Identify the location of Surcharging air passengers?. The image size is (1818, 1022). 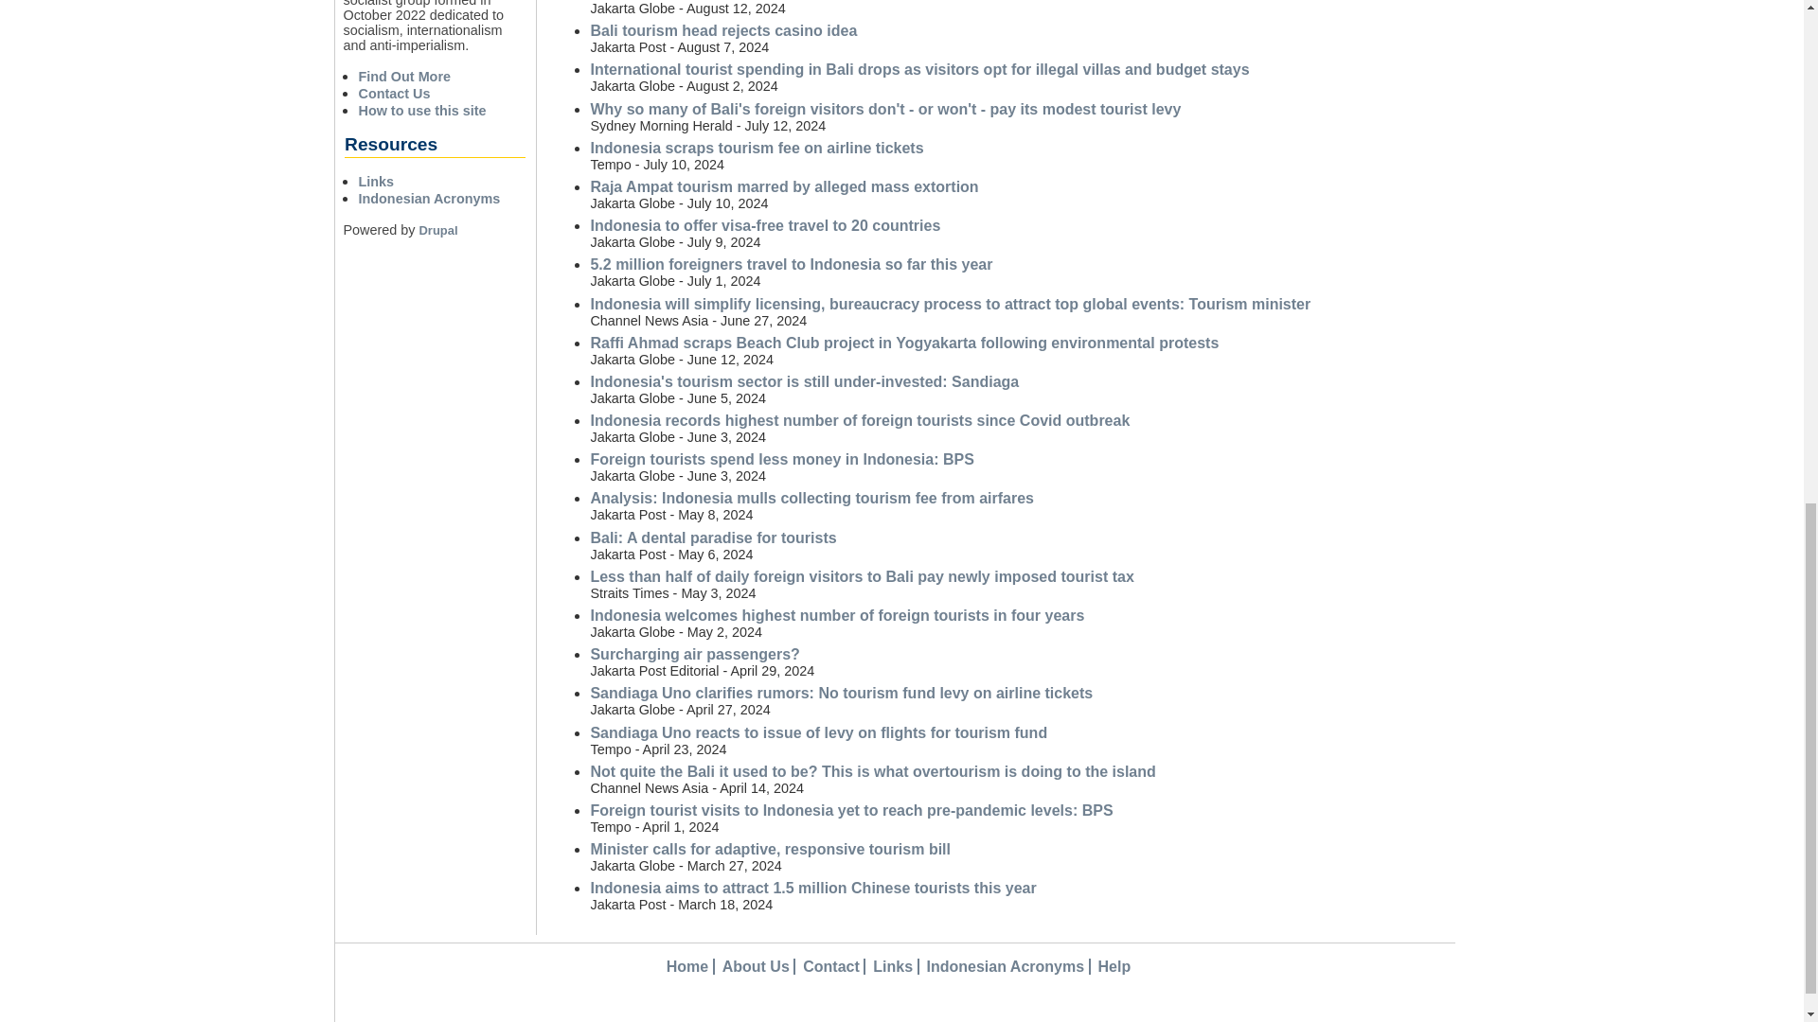
(694, 653).